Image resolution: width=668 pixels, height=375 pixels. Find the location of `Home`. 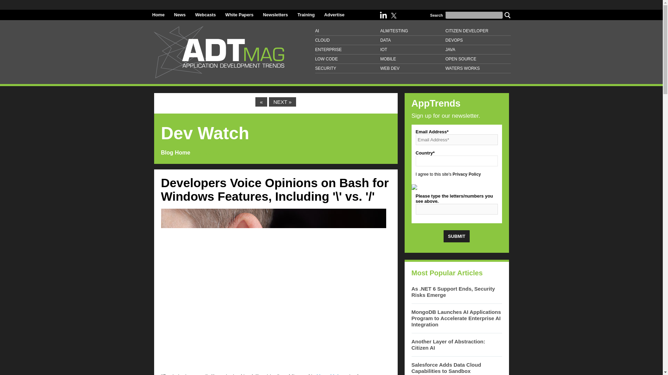

Home is located at coordinates (159, 15).